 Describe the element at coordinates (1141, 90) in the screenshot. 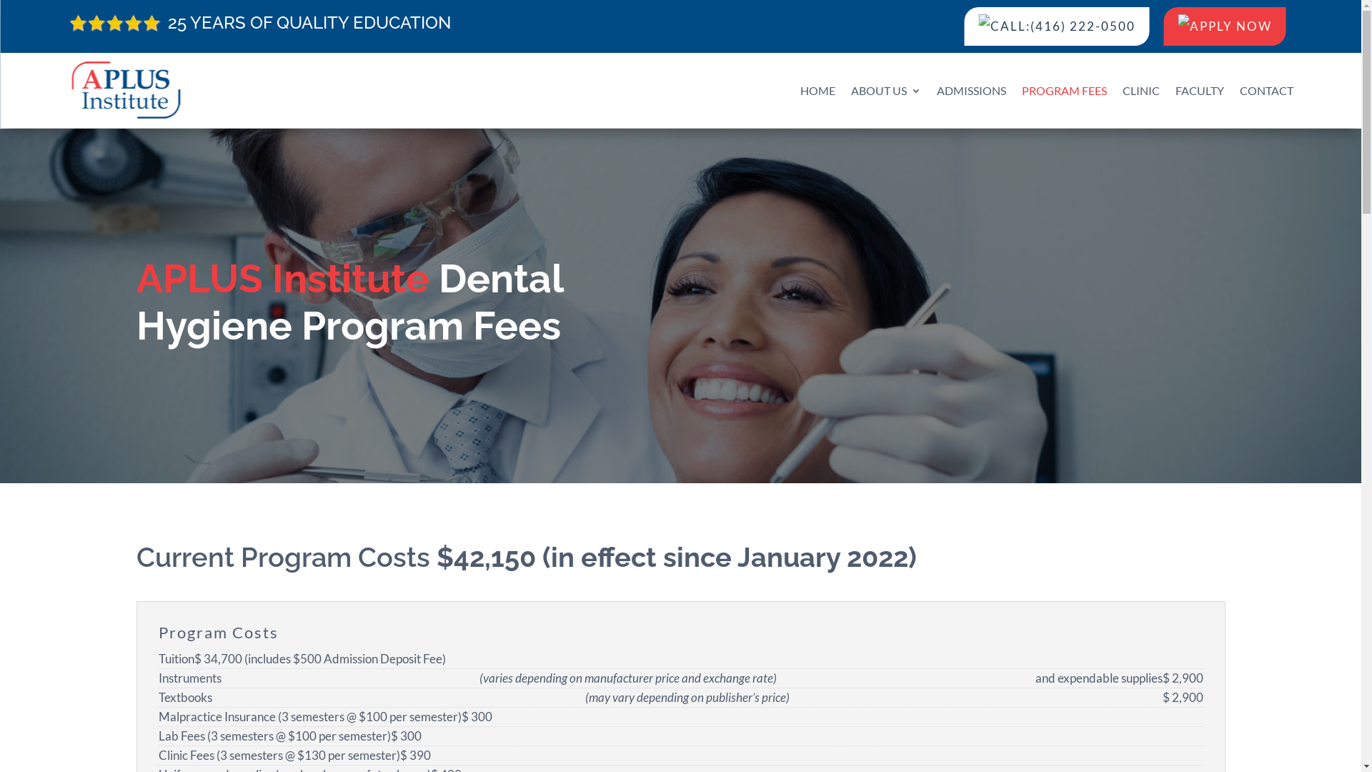

I see `CLINIC` at that location.